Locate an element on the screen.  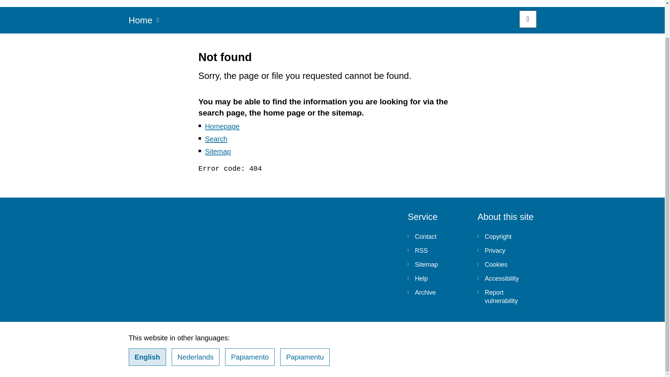
Government of the Netherlands is located at coordinates (375, 3).